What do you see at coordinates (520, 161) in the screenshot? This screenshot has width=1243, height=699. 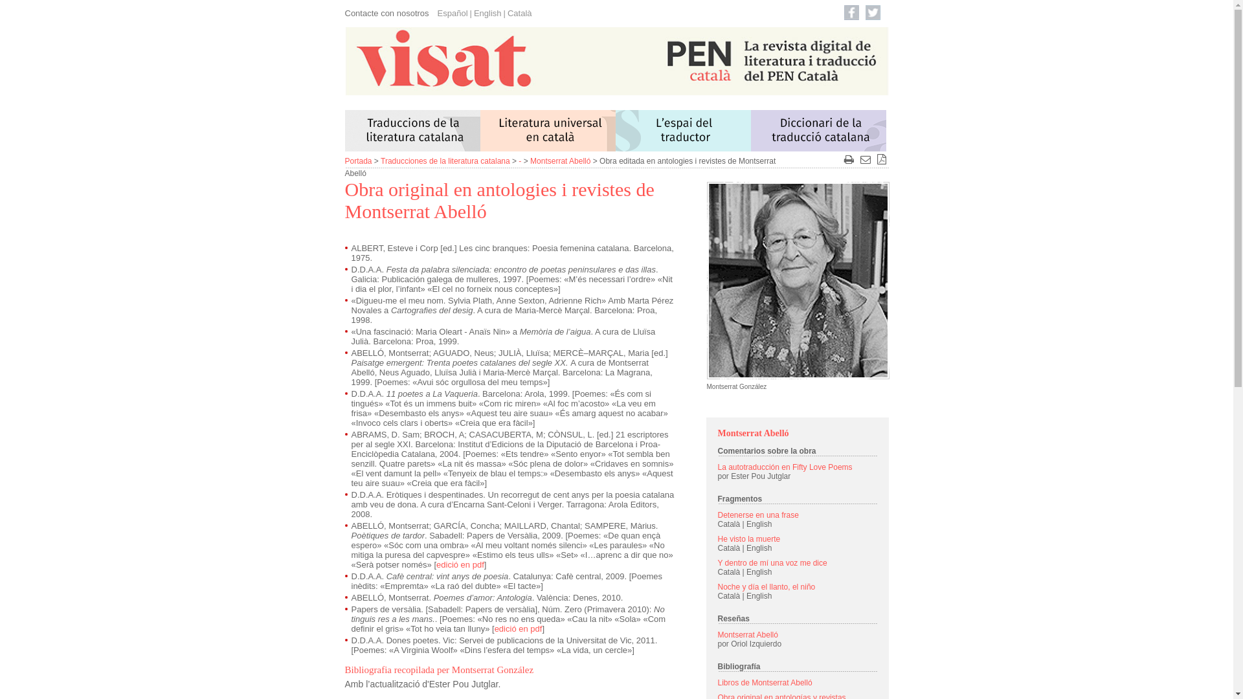 I see `-` at bounding box center [520, 161].